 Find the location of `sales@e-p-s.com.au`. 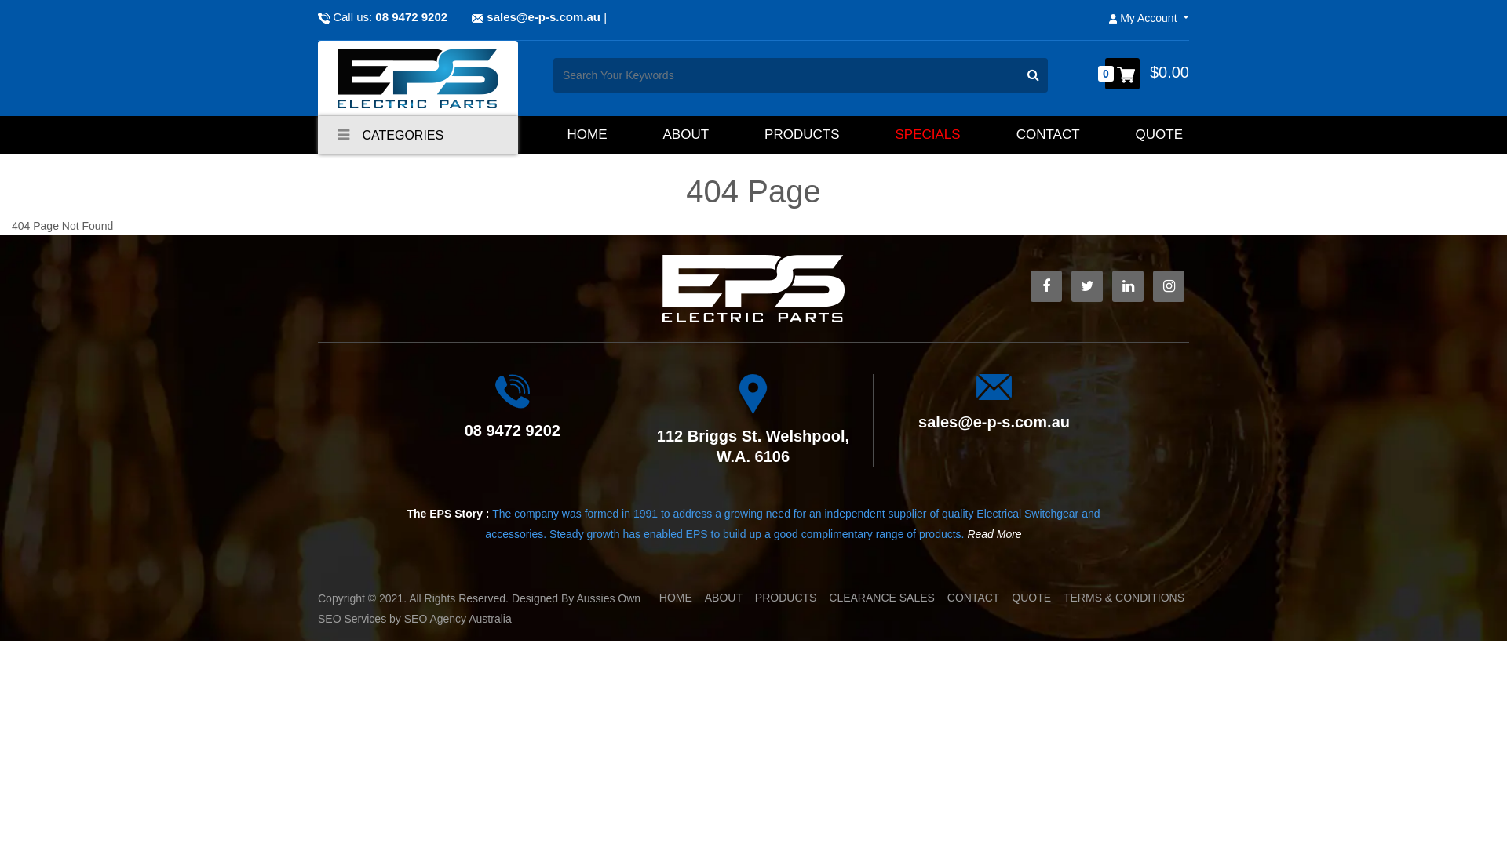

sales@e-p-s.com.au is located at coordinates (994, 422).